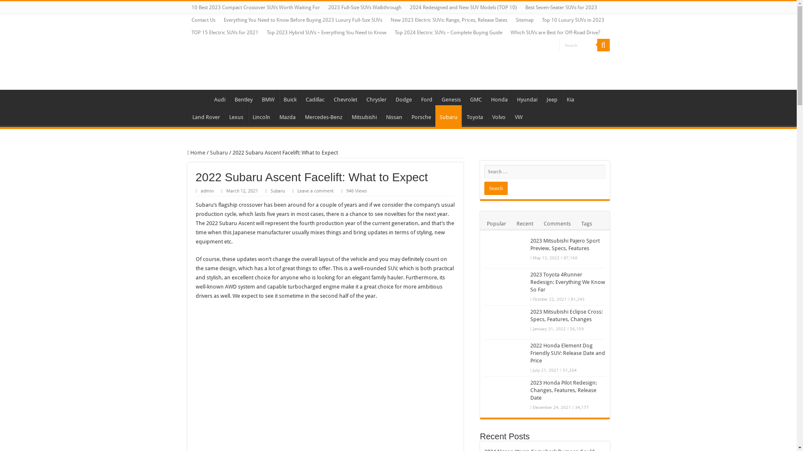 The image size is (803, 451). Describe the element at coordinates (561, 8) in the screenshot. I see `Best Seven-Seater SUVs for 2023` at that location.